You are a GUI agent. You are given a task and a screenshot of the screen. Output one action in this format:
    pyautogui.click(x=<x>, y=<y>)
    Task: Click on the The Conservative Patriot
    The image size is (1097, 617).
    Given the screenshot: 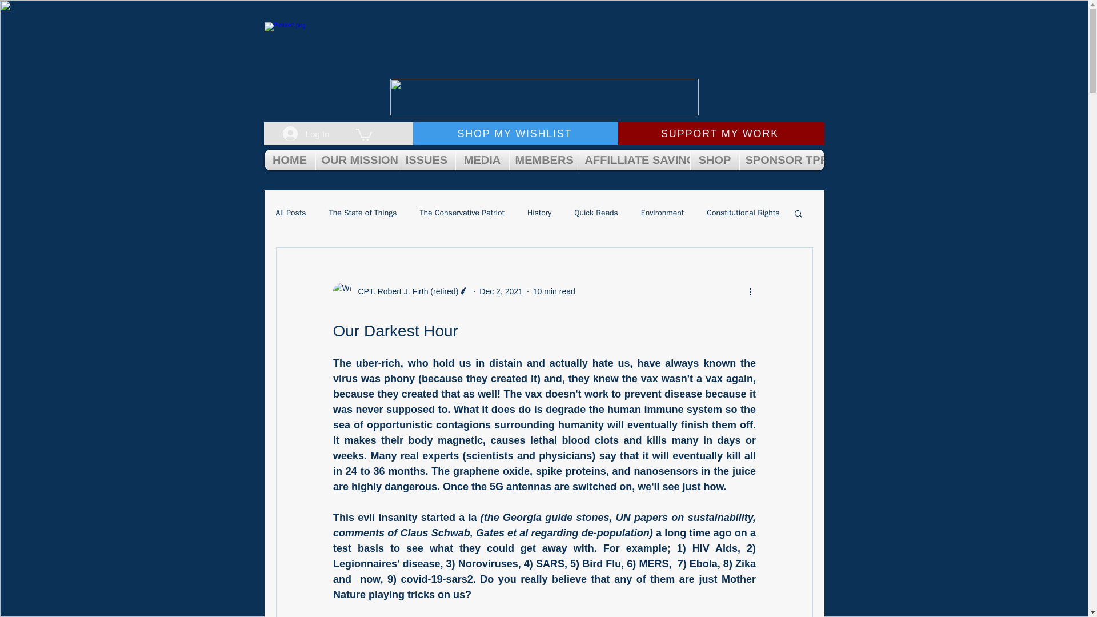 What is the action you would take?
    pyautogui.click(x=461, y=213)
    